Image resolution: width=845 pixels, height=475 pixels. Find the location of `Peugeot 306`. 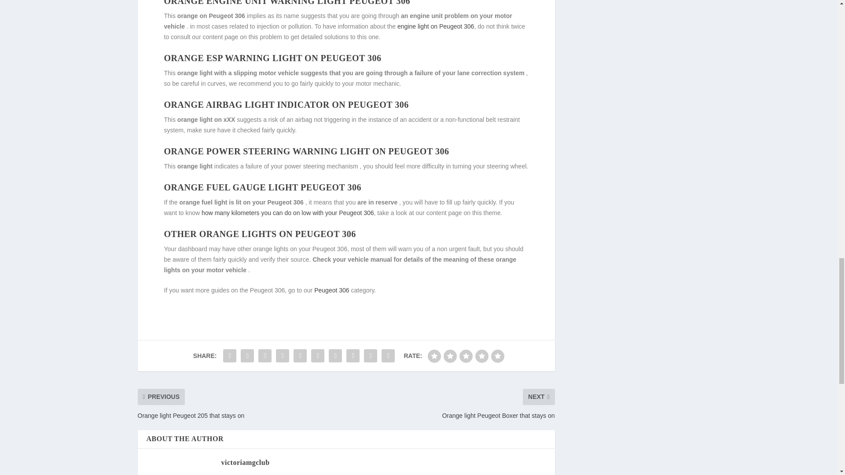

Peugeot 306 is located at coordinates (331, 290).